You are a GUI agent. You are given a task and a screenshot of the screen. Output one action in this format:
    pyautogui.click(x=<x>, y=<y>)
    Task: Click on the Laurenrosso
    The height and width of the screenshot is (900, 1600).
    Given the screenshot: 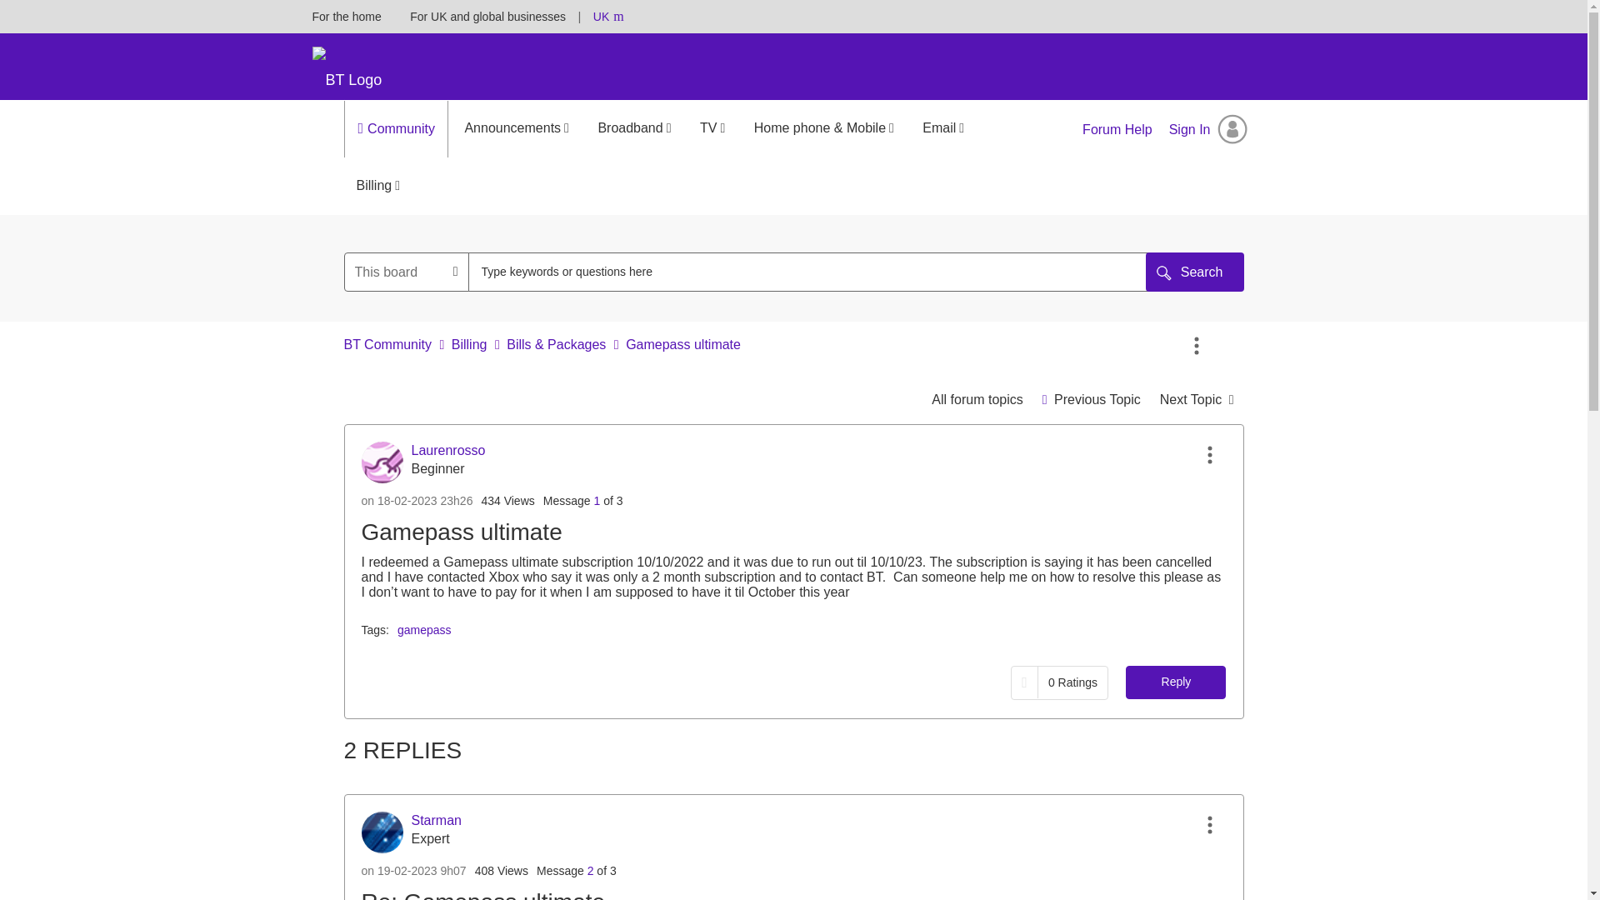 What is the action you would take?
    pyautogui.click(x=382, y=462)
    